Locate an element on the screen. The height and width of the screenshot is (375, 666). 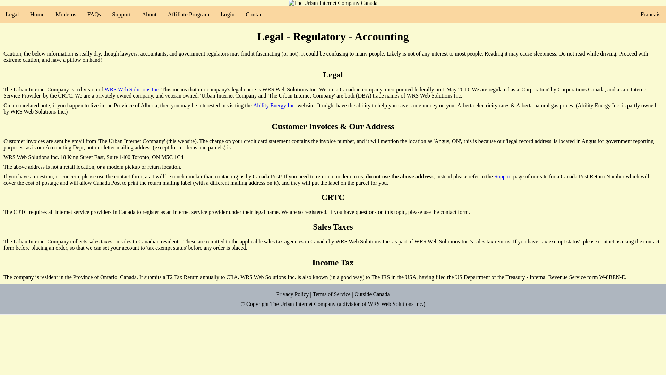
Contact is located at coordinates (255, 15).